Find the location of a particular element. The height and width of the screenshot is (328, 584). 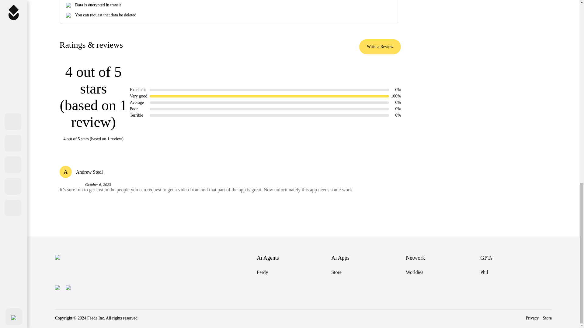

Write a Review is located at coordinates (380, 47).